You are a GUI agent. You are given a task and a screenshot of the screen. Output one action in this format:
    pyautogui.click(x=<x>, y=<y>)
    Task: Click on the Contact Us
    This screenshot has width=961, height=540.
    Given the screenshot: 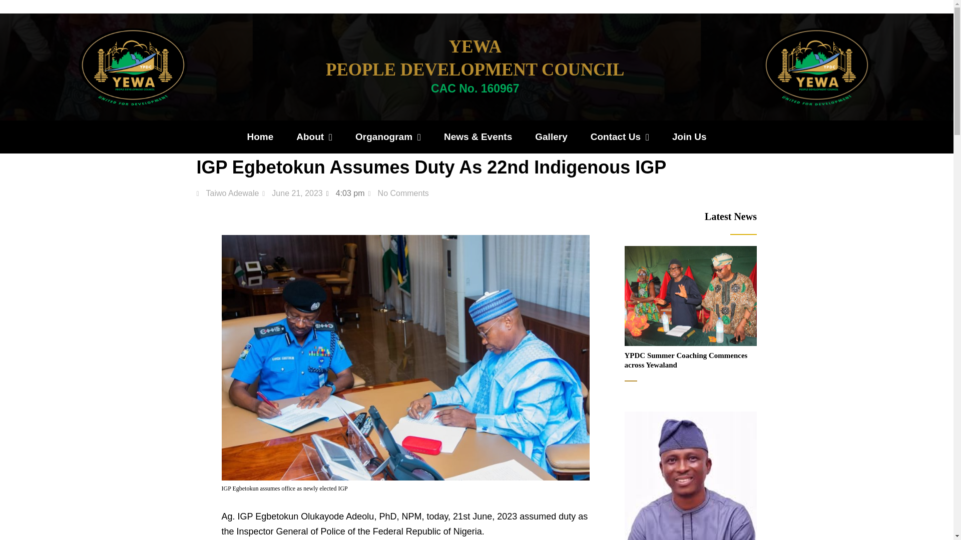 What is the action you would take?
    pyautogui.click(x=620, y=137)
    